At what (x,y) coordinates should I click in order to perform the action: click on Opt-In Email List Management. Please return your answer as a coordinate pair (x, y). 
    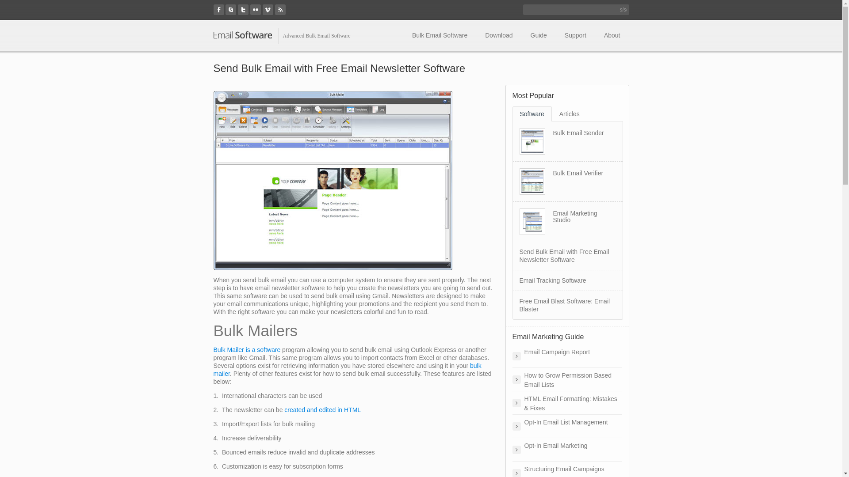
    Looking at the image, I should click on (567, 426).